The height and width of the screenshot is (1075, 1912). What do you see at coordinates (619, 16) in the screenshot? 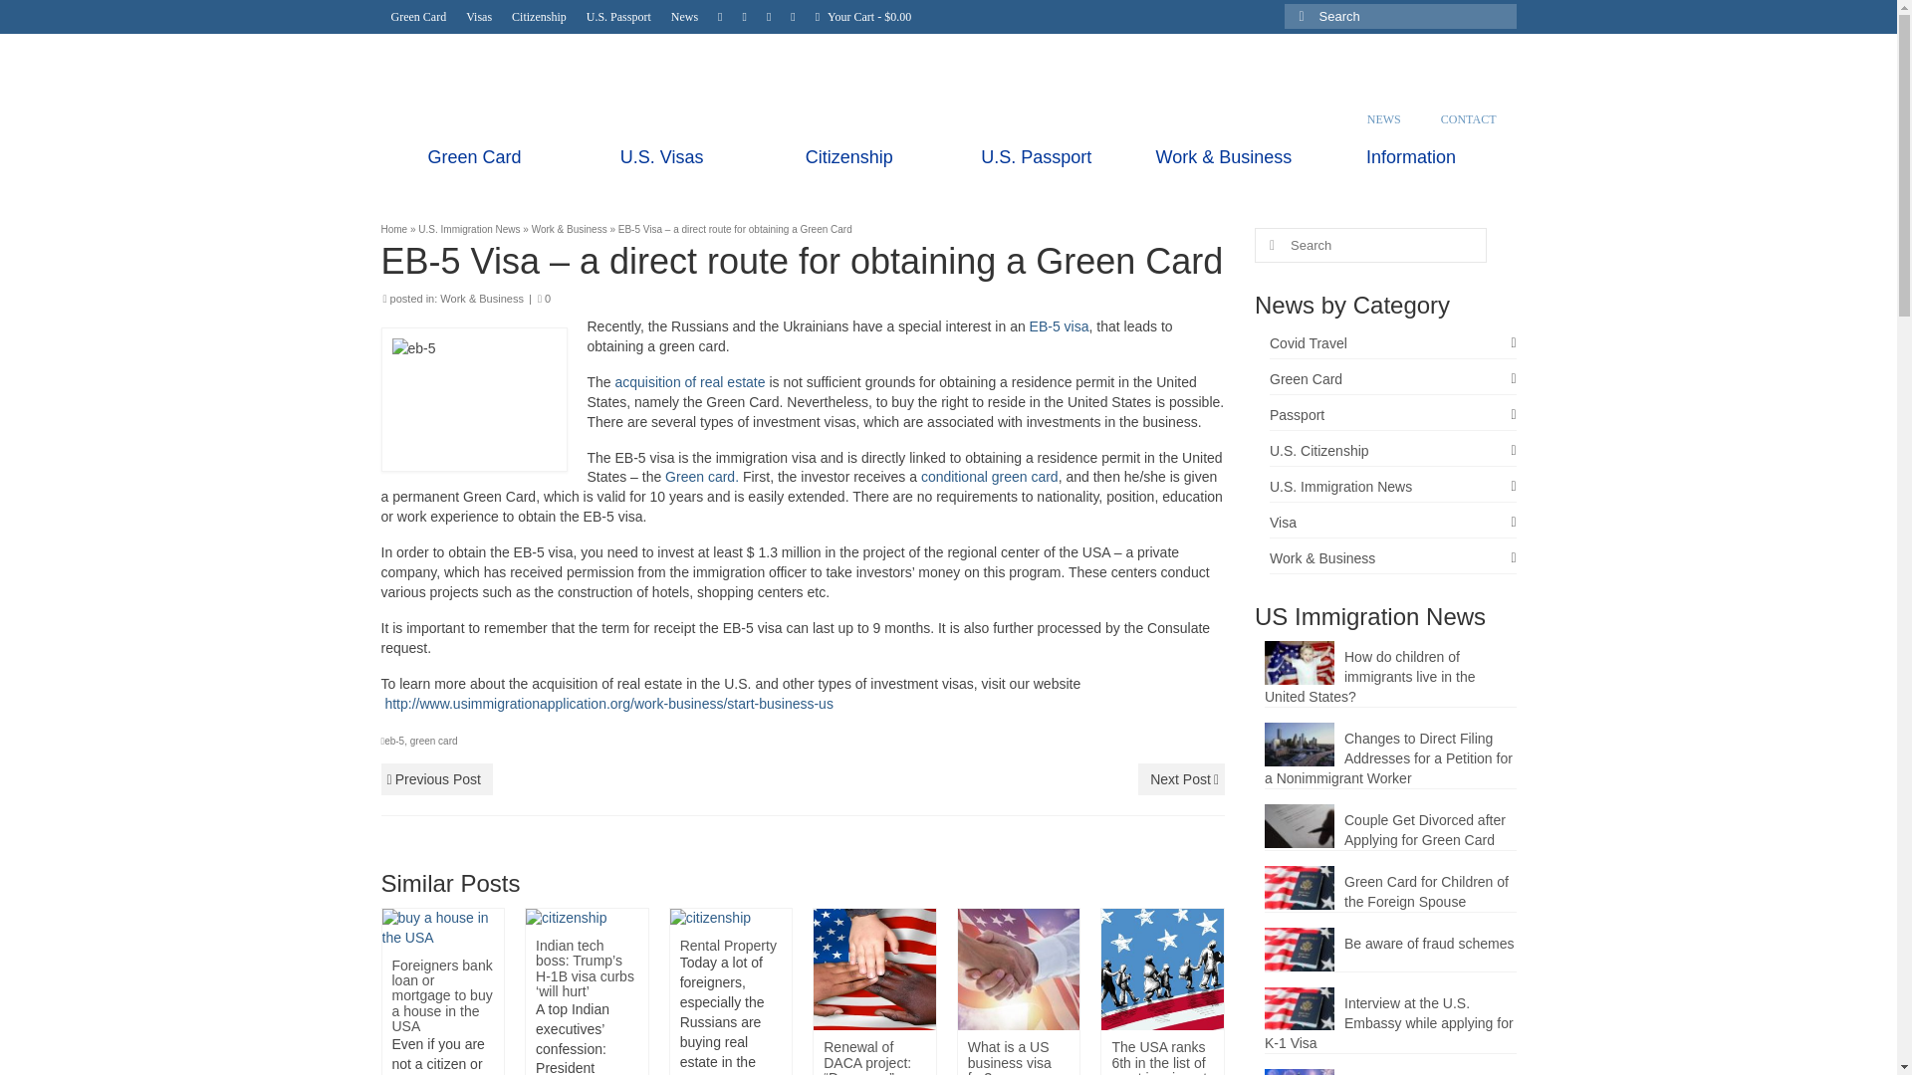
I see `U.S. Passport` at bounding box center [619, 16].